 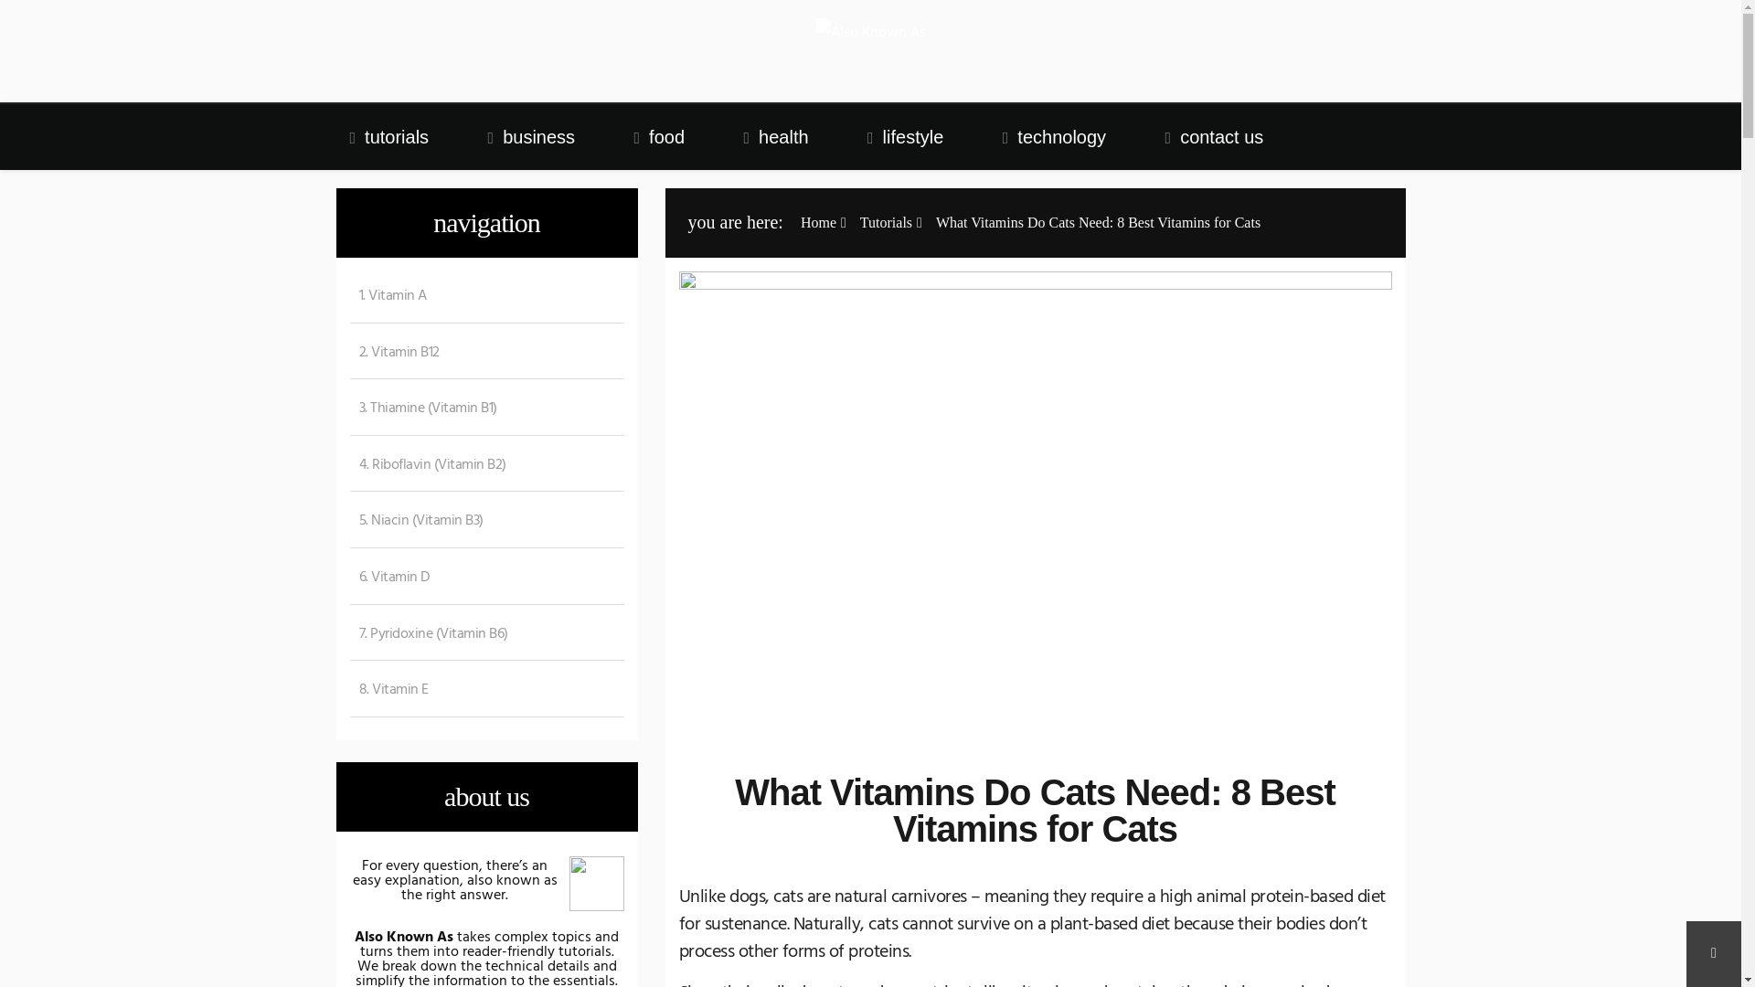 What do you see at coordinates (660, 137) in the screenshot?
I see `food` at bounding box center [660, 137].